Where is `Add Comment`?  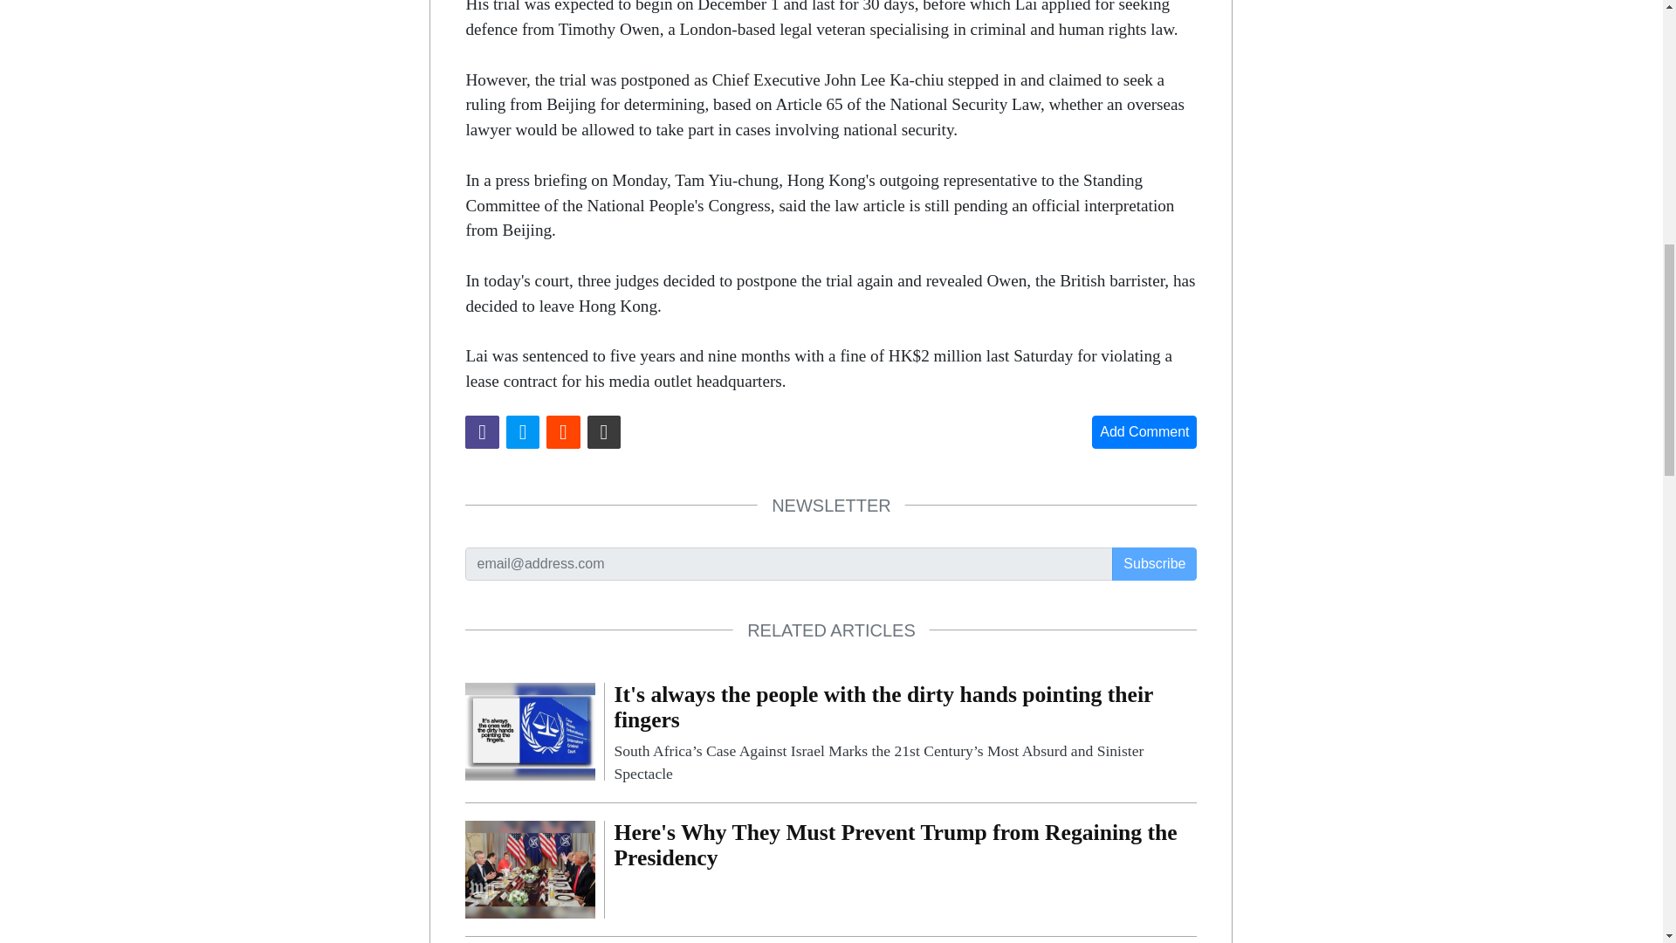 Add Comment is located at coordinates (1144, 432).